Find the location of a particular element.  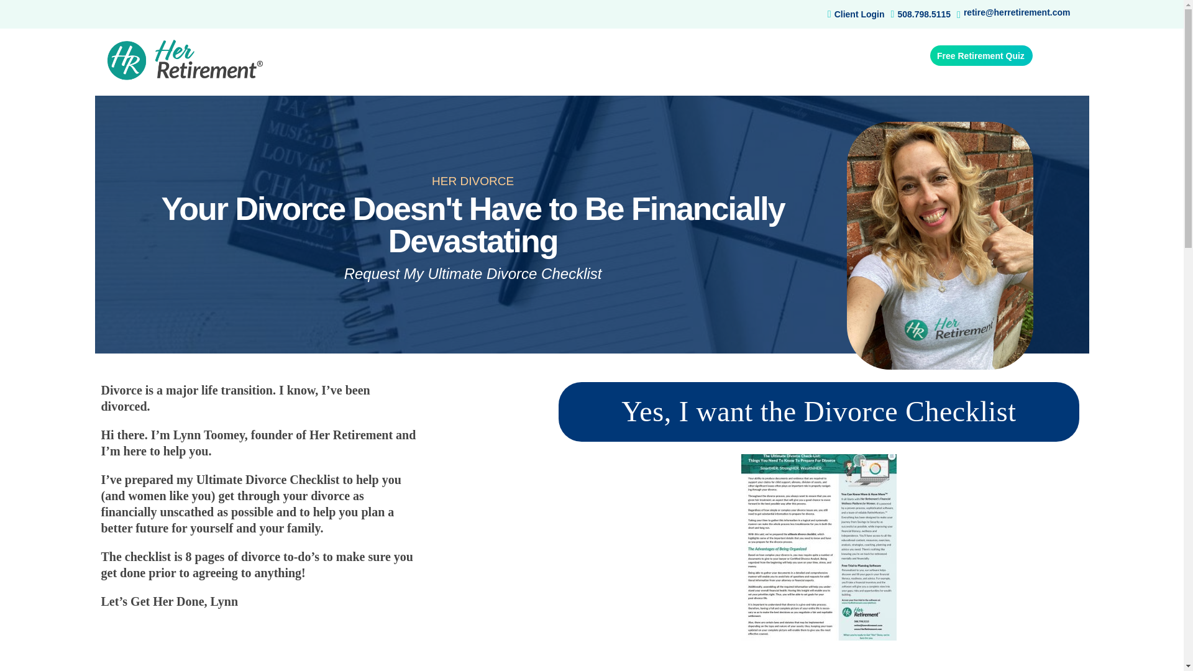

Her Retirement is located at coordinates (185, 60).